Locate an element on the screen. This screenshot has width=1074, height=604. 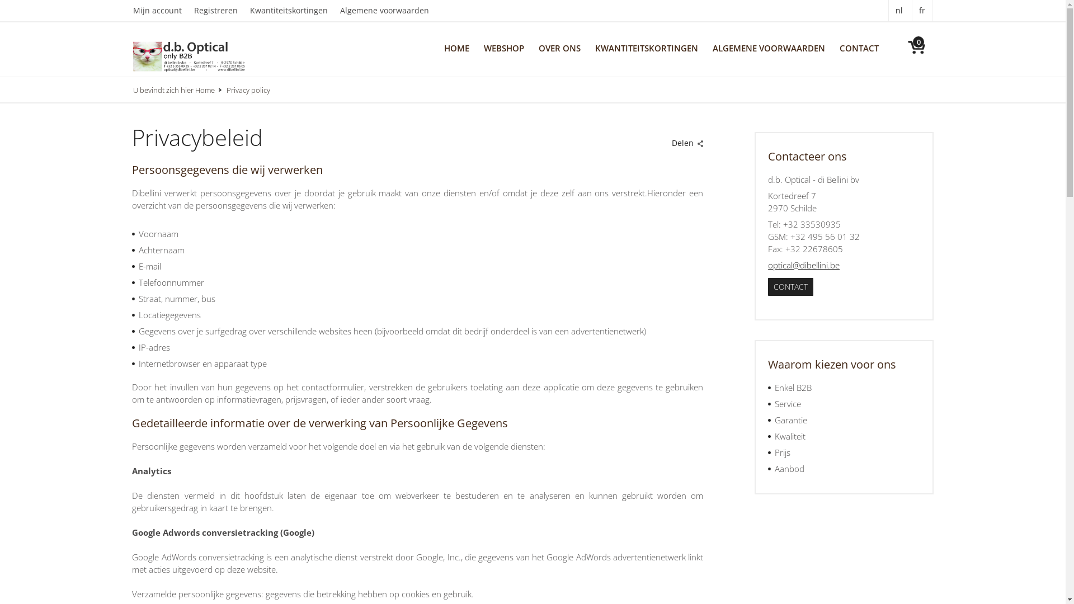
ALGEMENE VOORWAARDEN is located at coordinates (769, 47).